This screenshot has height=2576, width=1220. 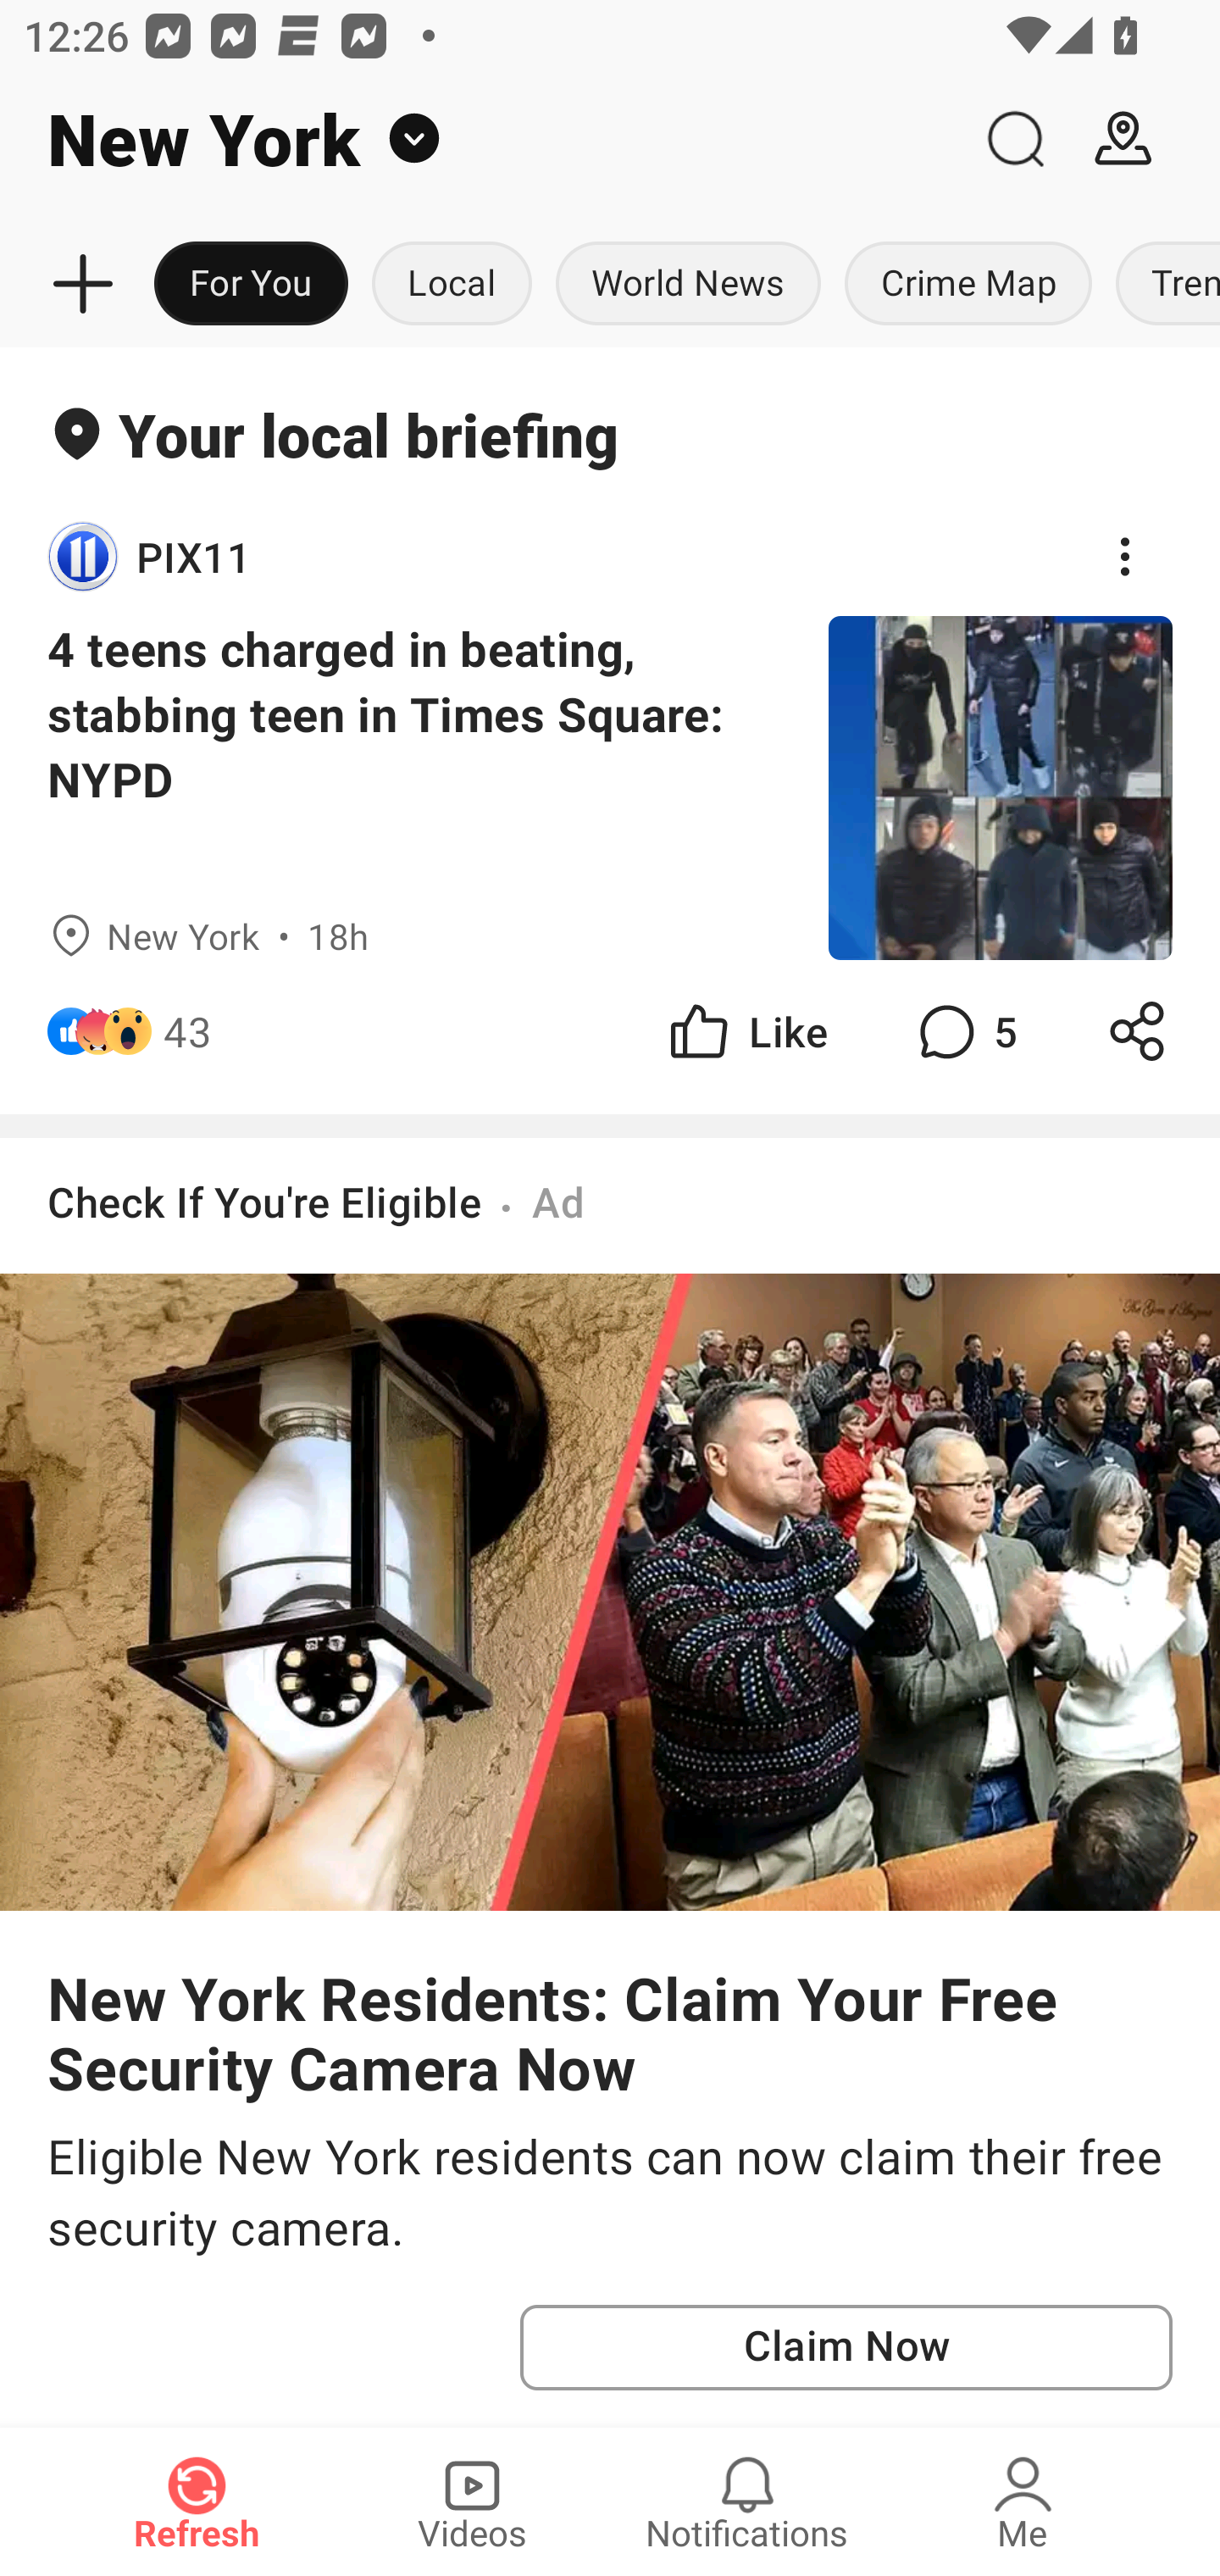 What do you see at coordinates (746, 1031) in the screenshot?
I see `Like` at bounding box center [746, 1031].